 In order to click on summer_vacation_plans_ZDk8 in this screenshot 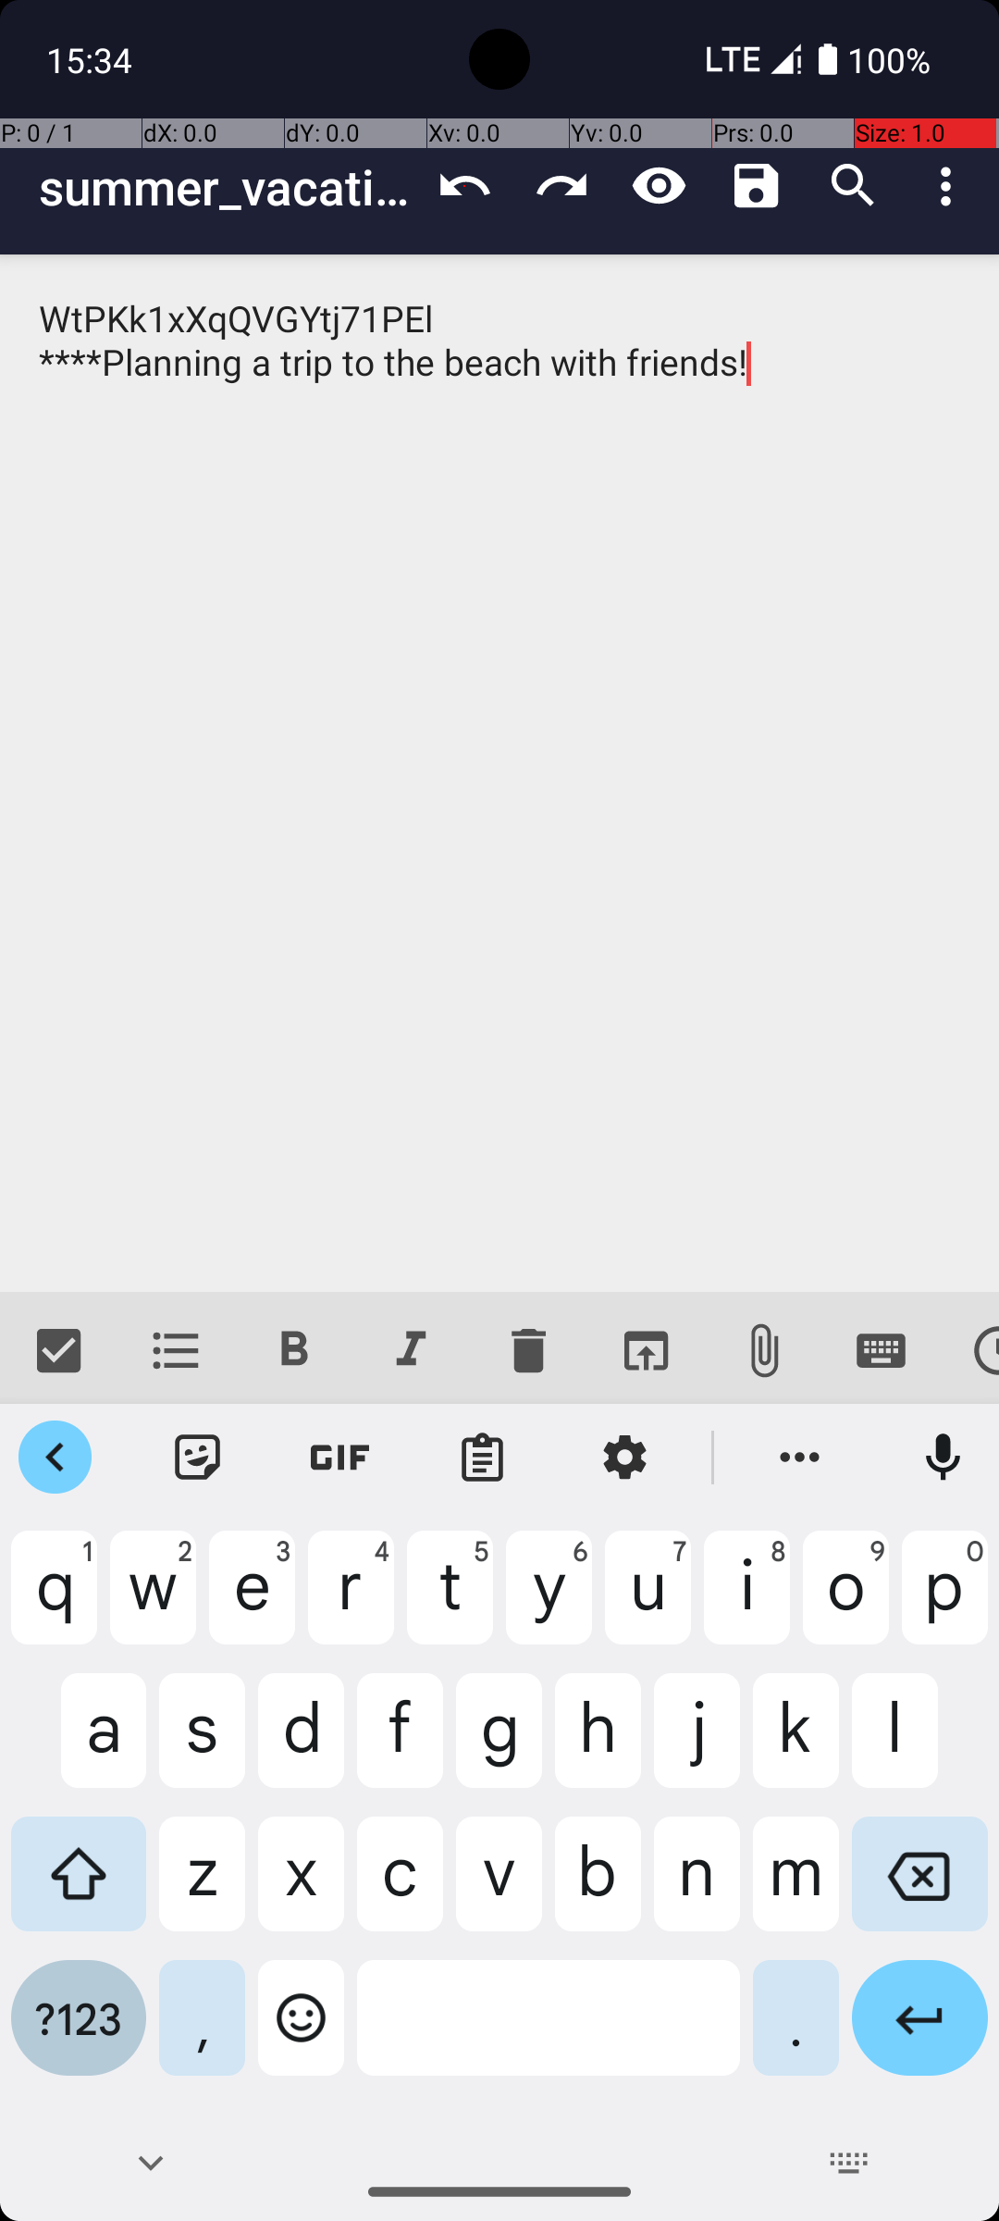, I will do `click(228, 187)`.